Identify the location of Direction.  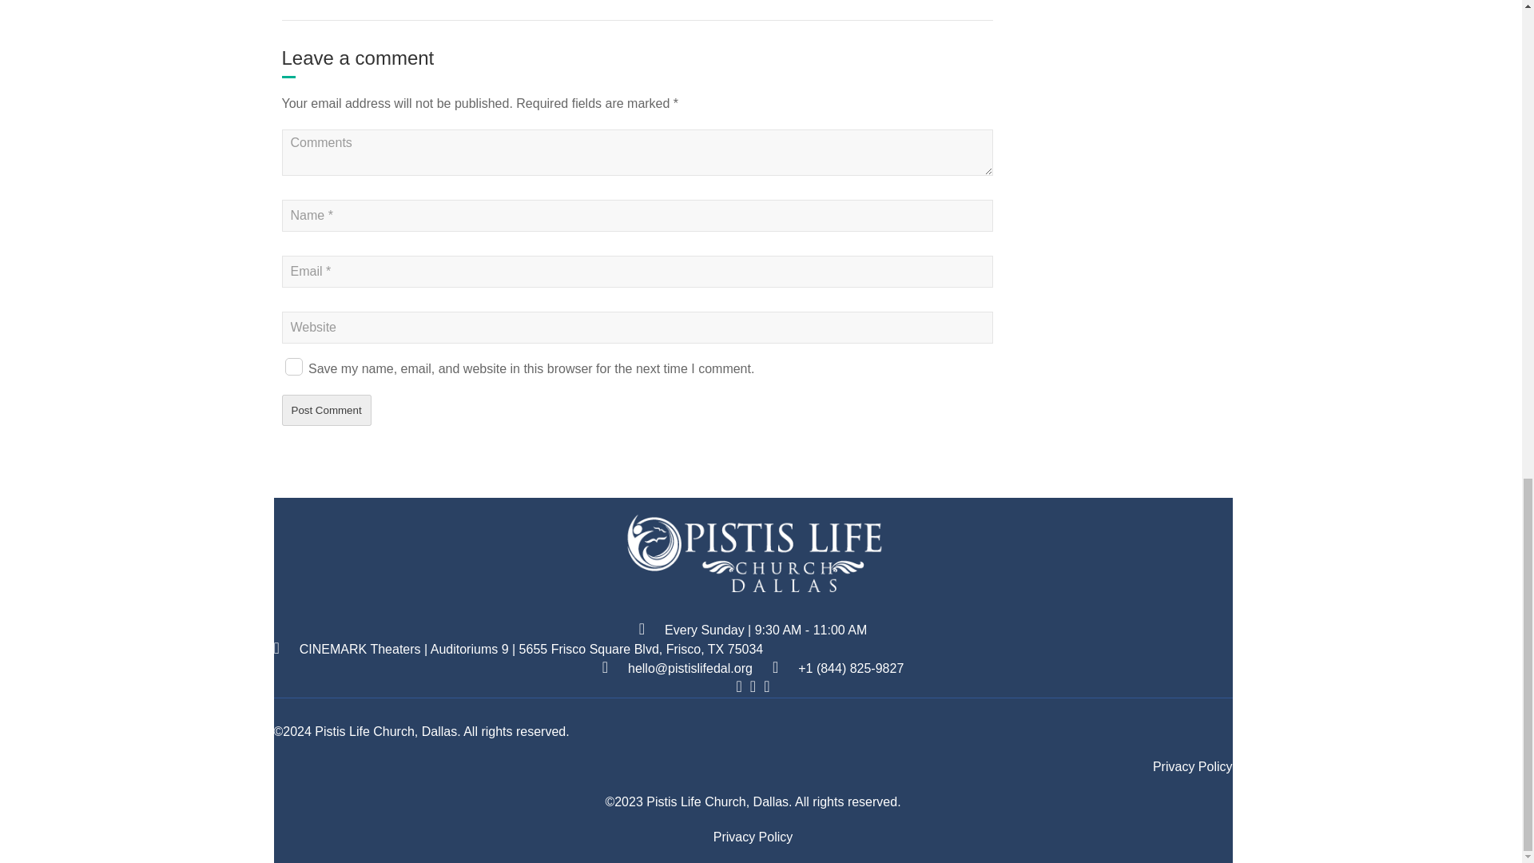
(531, 649).